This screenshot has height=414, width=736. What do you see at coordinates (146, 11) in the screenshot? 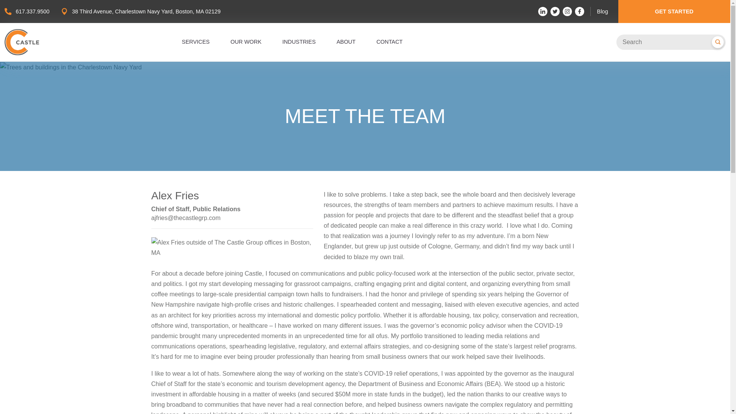
I see `38 Third Avenue, Charlestown Navy Yard, Boston, MA 02129` at bounding box center [146, 11].